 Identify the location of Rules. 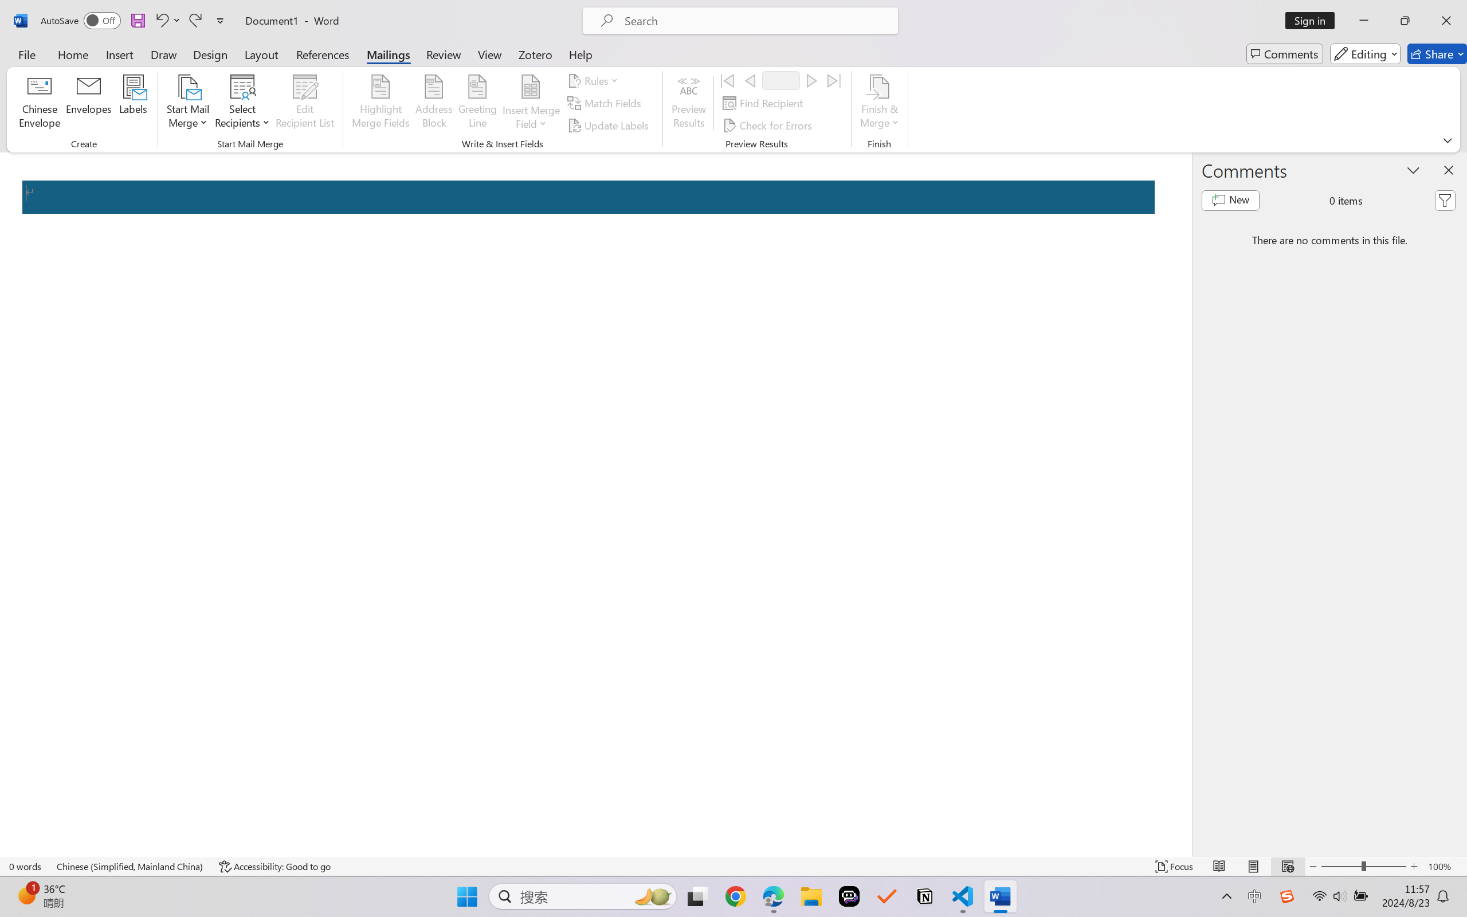
(595, 80).